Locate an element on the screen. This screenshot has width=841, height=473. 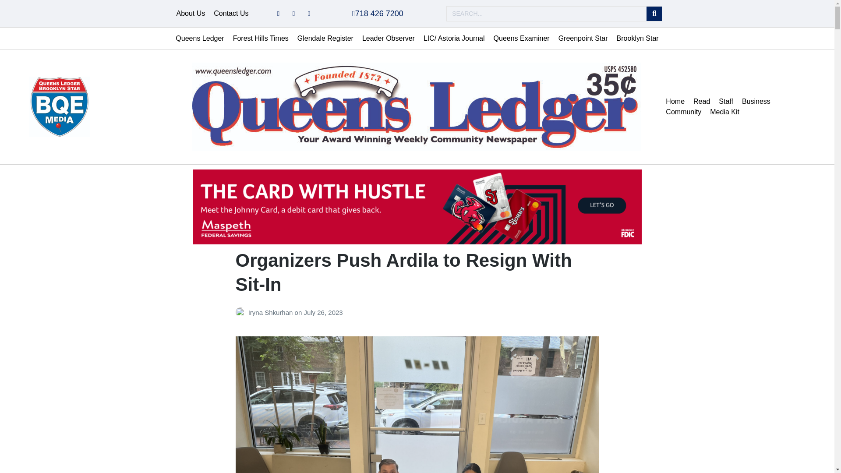
Home is located at coordinates (675, 102).